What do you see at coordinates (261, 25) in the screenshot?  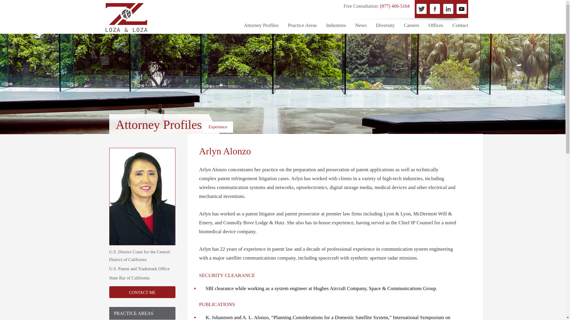 I see `Attorney Profiles` at bounding box center [261, 25].